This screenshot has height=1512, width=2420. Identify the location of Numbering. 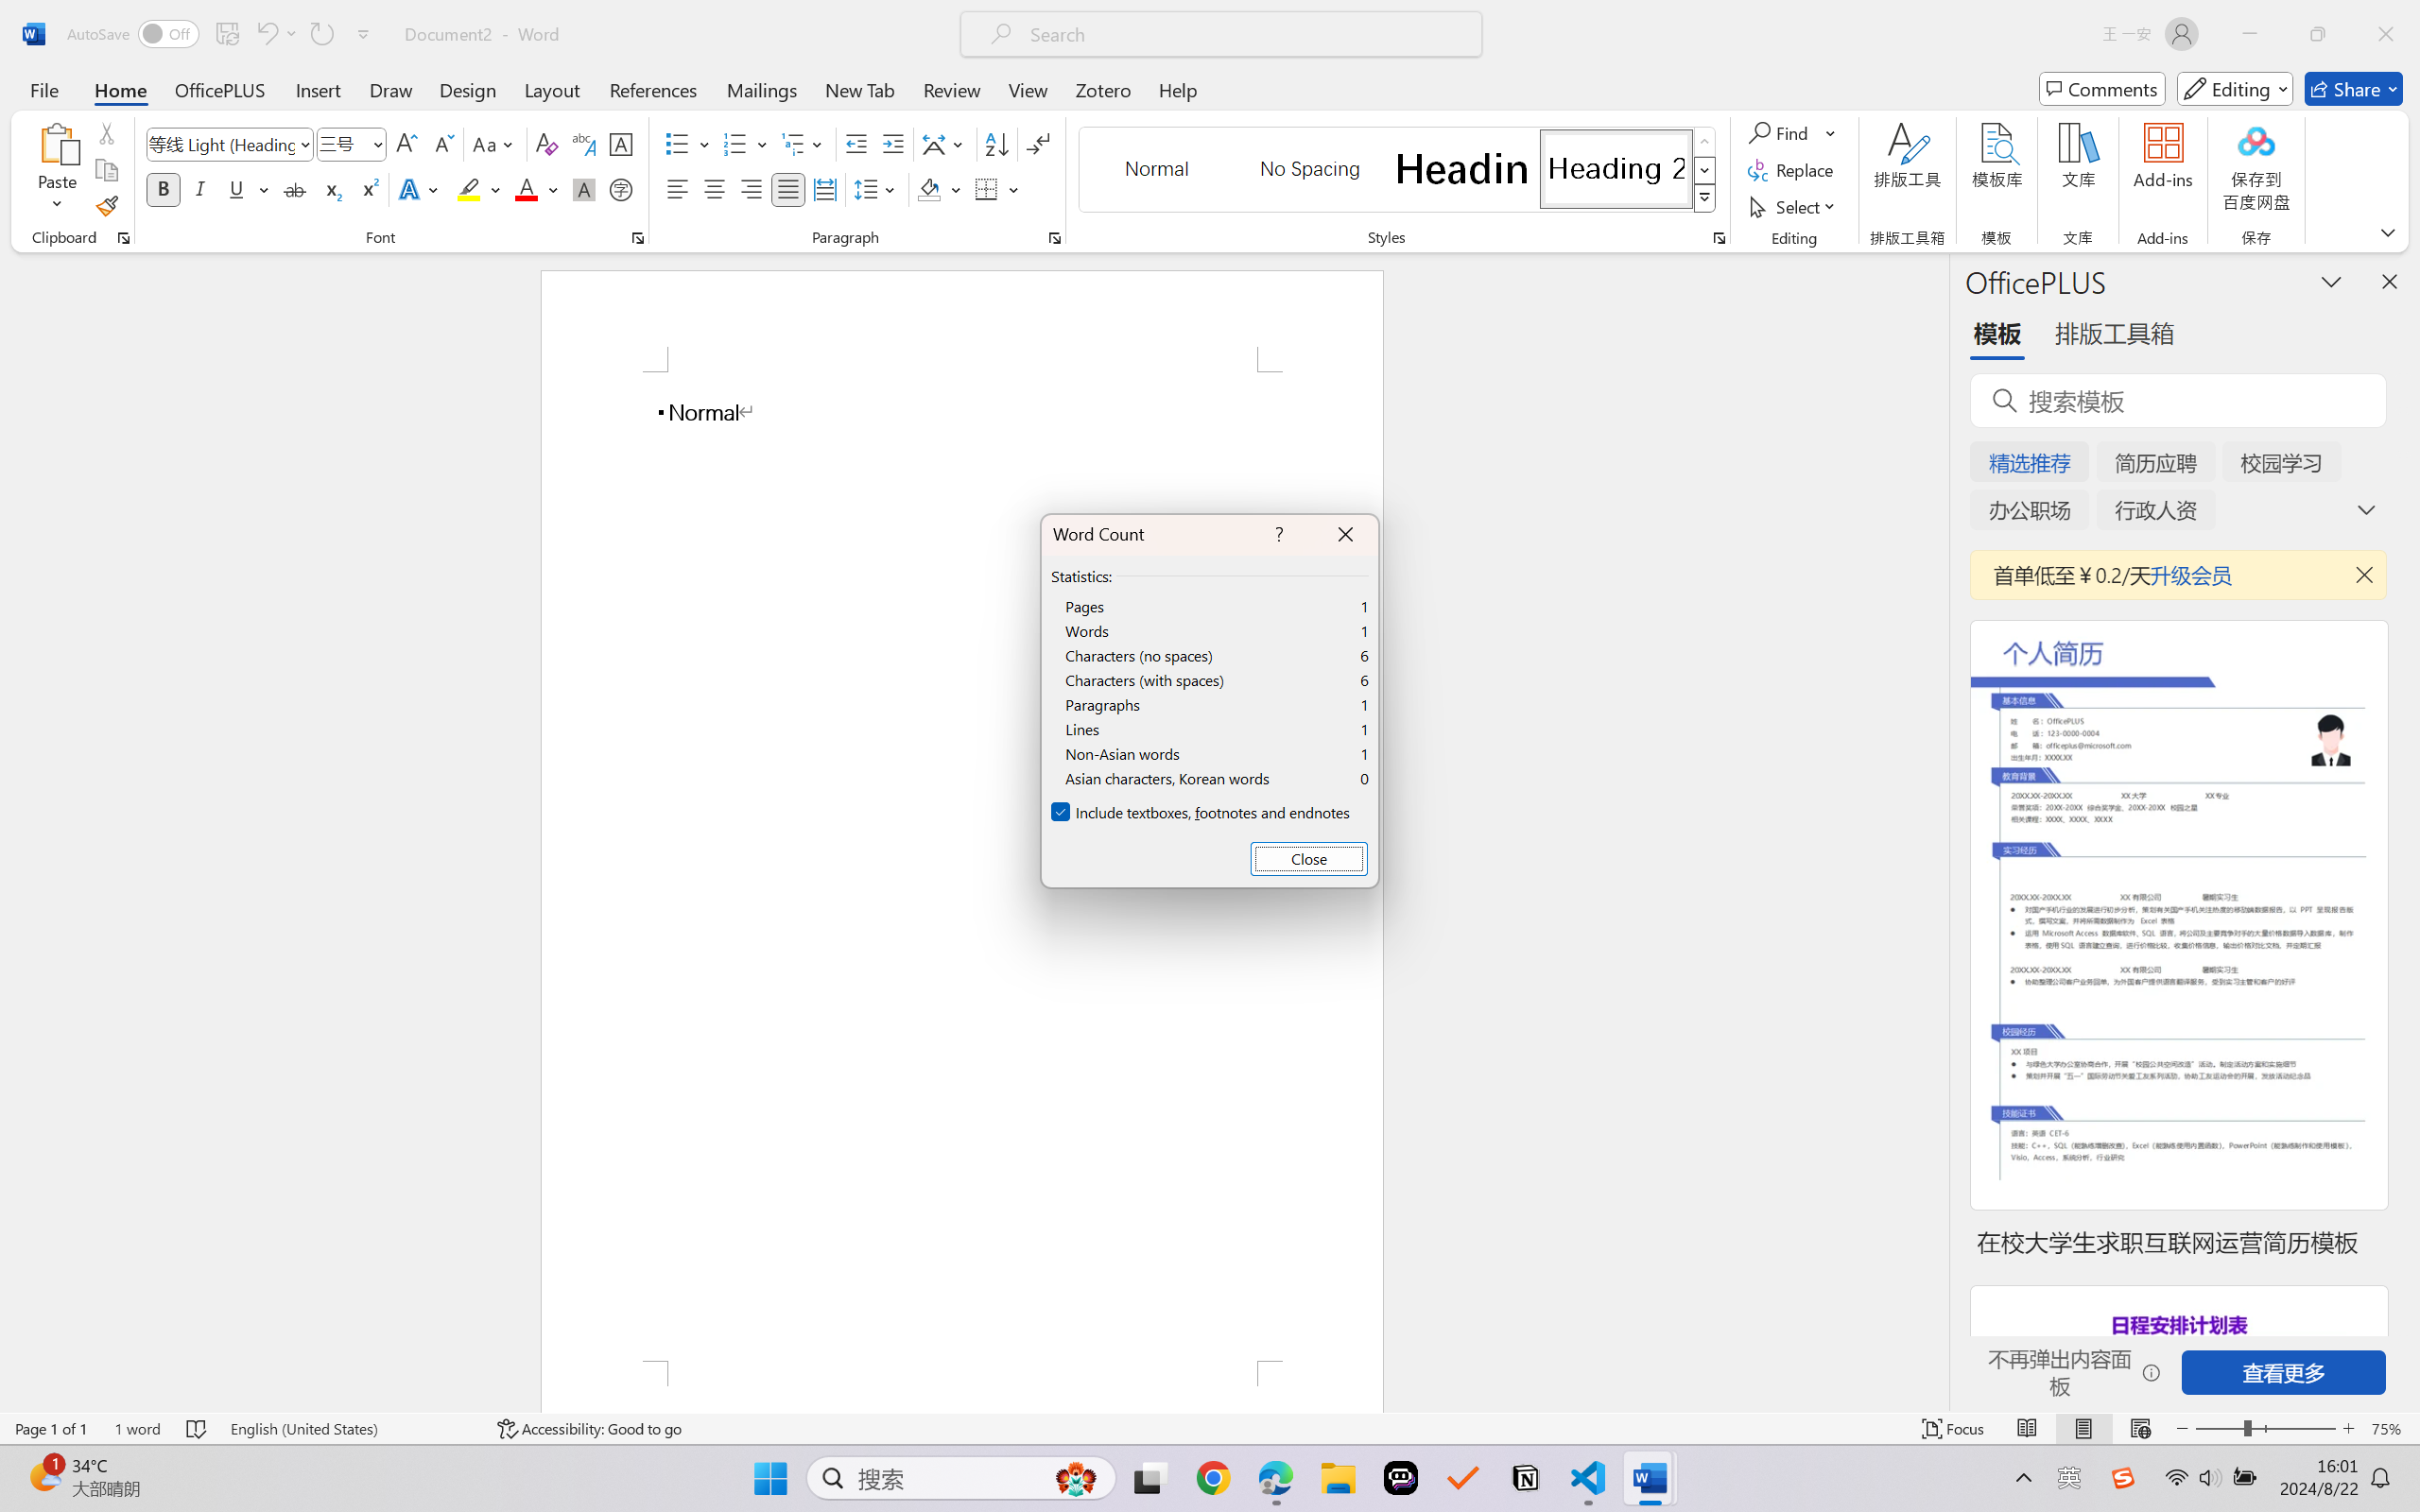
(747, 144).